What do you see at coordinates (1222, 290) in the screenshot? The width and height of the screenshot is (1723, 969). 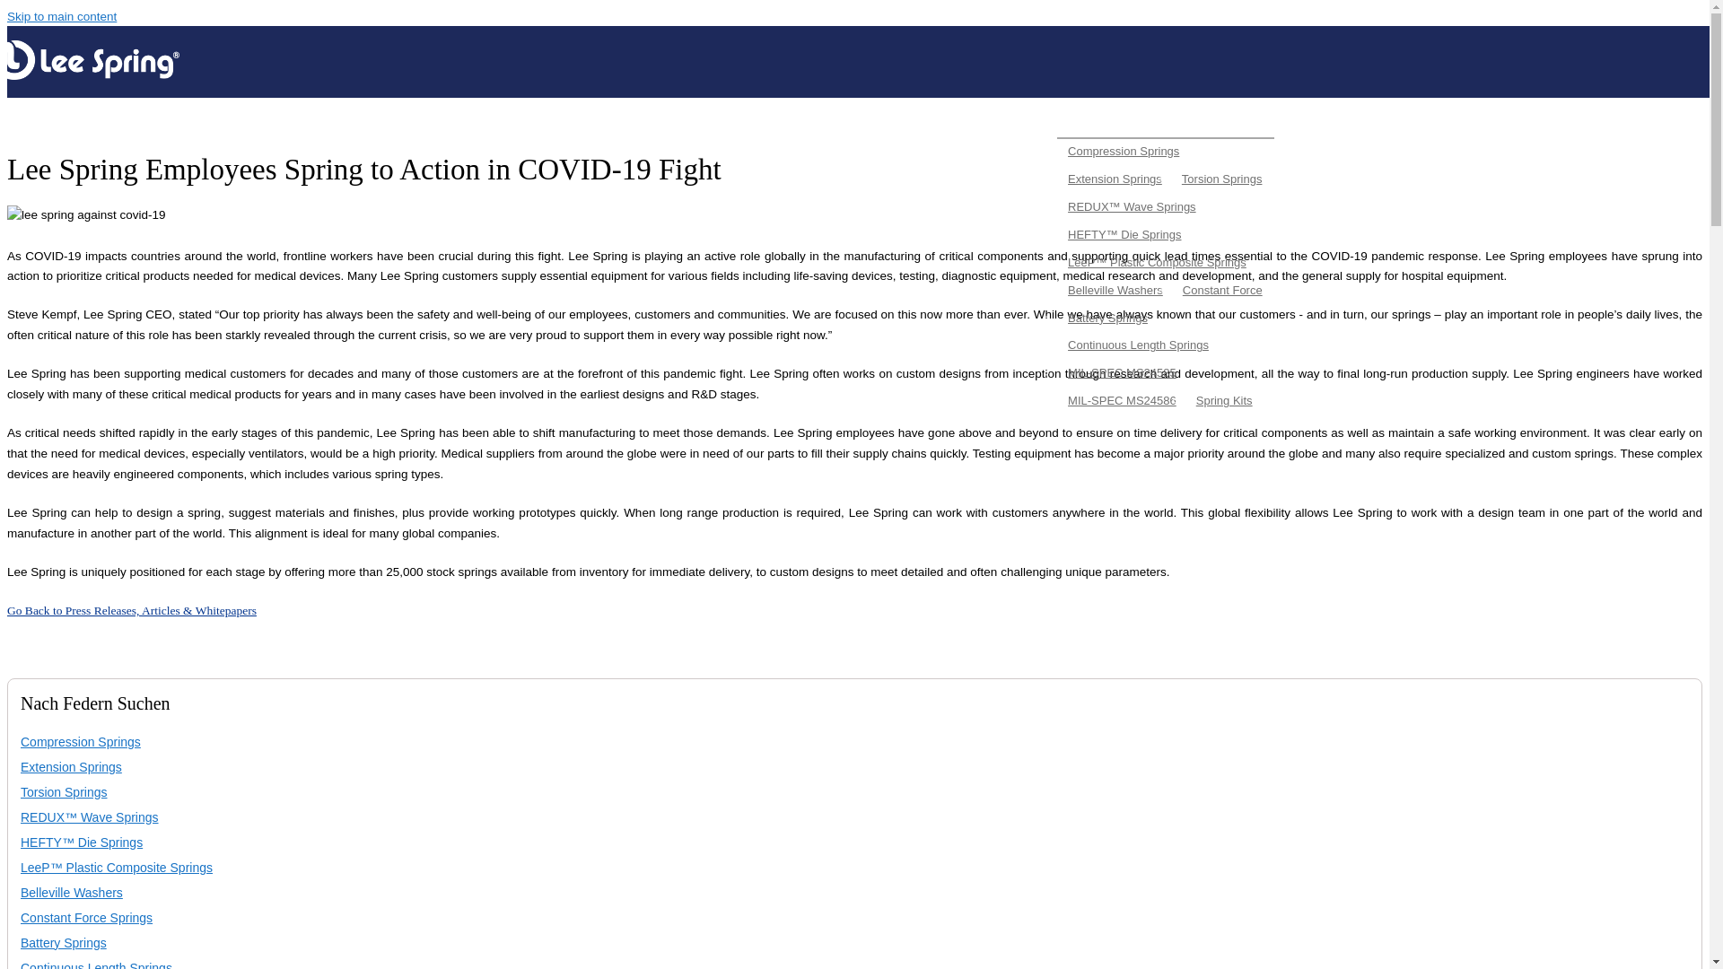 I see `Constant Force` at bounding box center [1222, 290].